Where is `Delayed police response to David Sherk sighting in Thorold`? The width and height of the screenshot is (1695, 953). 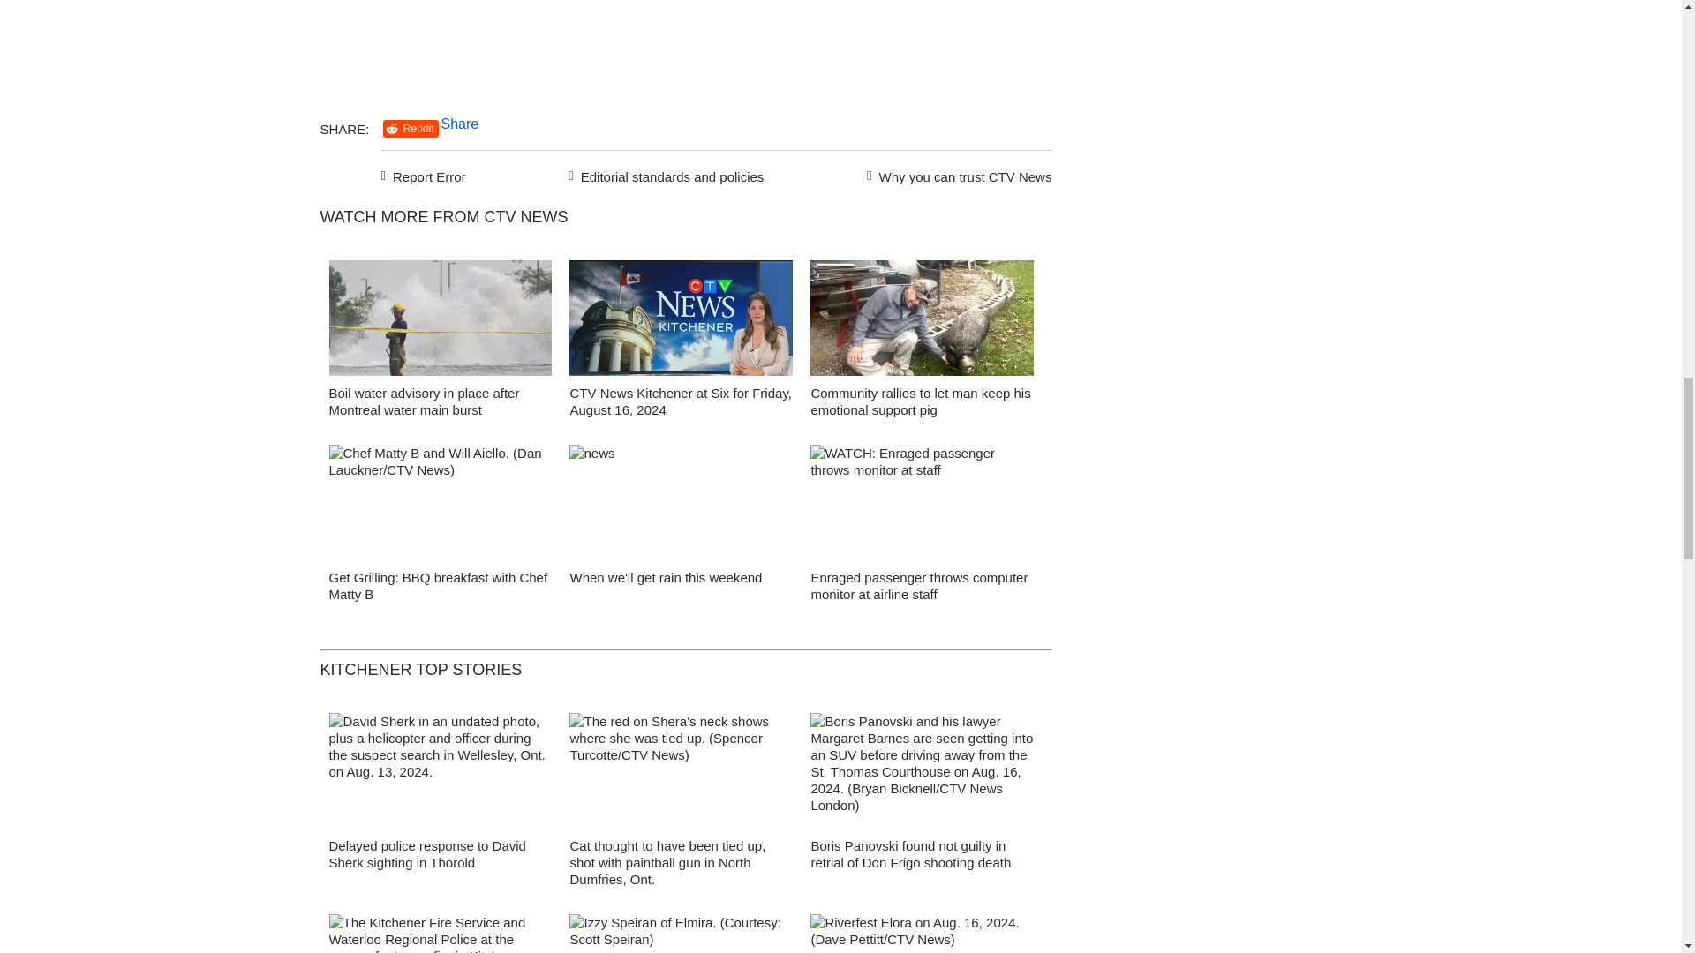
Delayed police response to David Sherk sighting in Thorold is located at coordinates (427, 854).